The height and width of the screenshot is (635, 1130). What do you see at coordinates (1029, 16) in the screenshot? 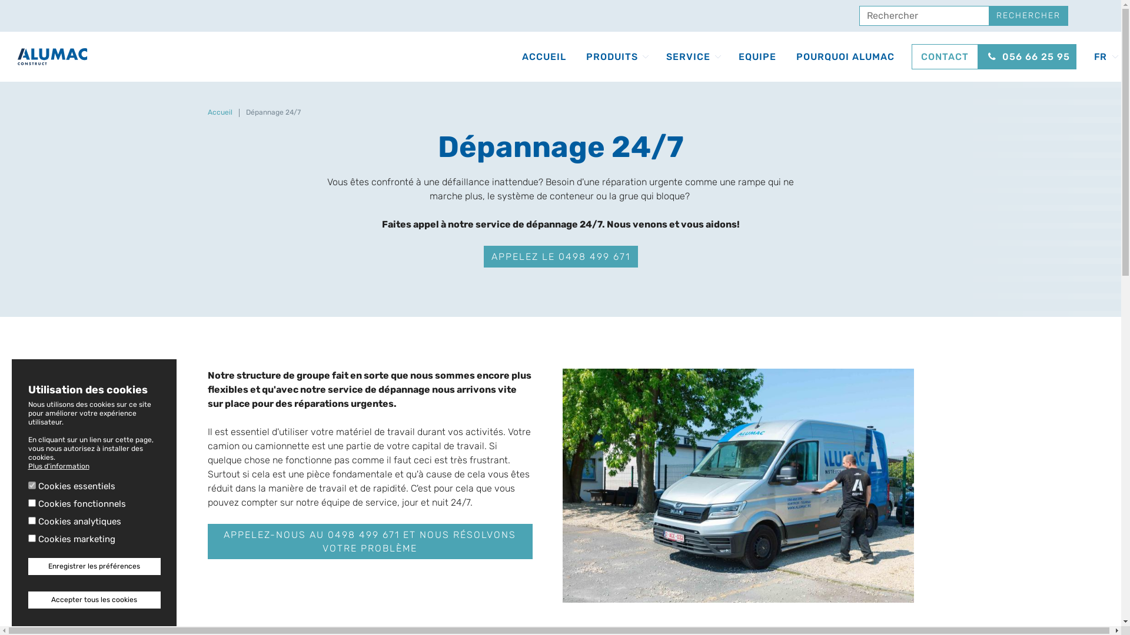
I see `RECHERCHER` at bounding box center [1029, 16].